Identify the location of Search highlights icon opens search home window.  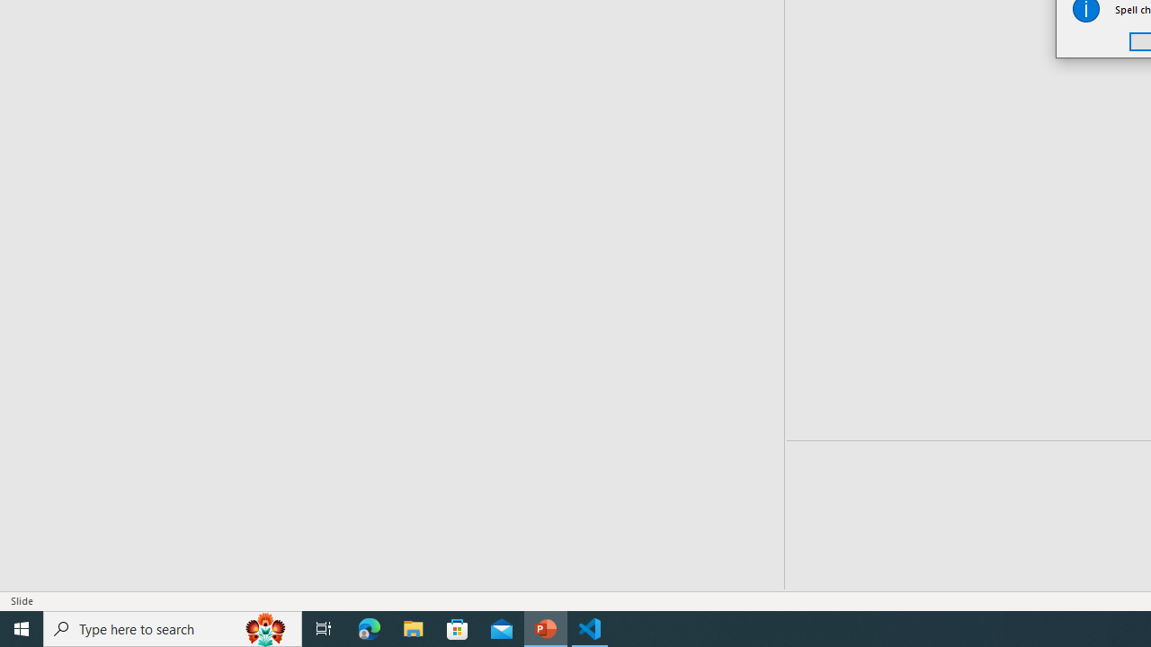
(266, 629).